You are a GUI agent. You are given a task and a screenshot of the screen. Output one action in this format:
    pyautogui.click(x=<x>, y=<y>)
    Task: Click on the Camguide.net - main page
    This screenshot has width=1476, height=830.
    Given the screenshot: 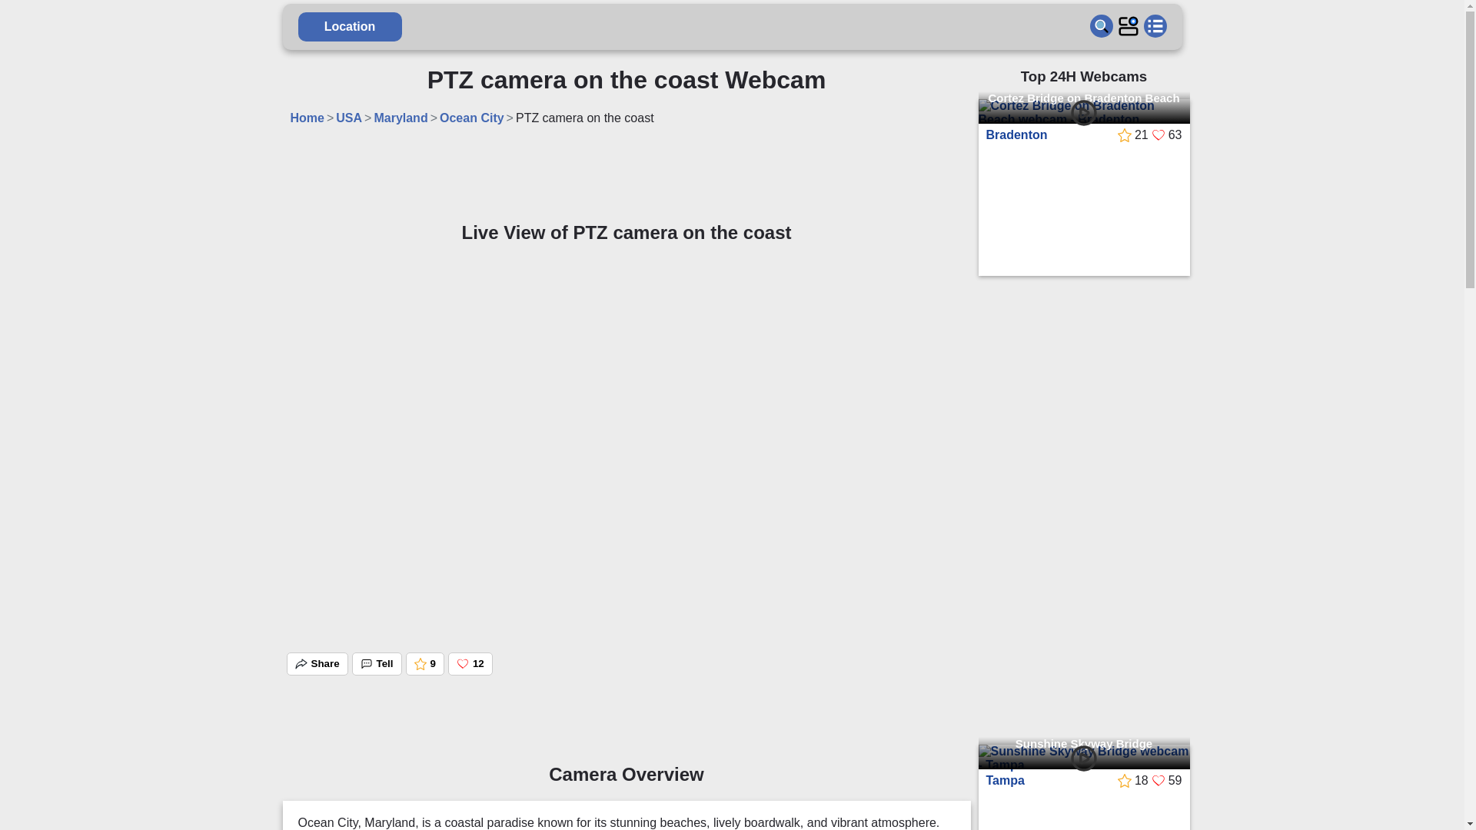 What is the action you would take?
    pyautogui.click(x=732, y=26)
    